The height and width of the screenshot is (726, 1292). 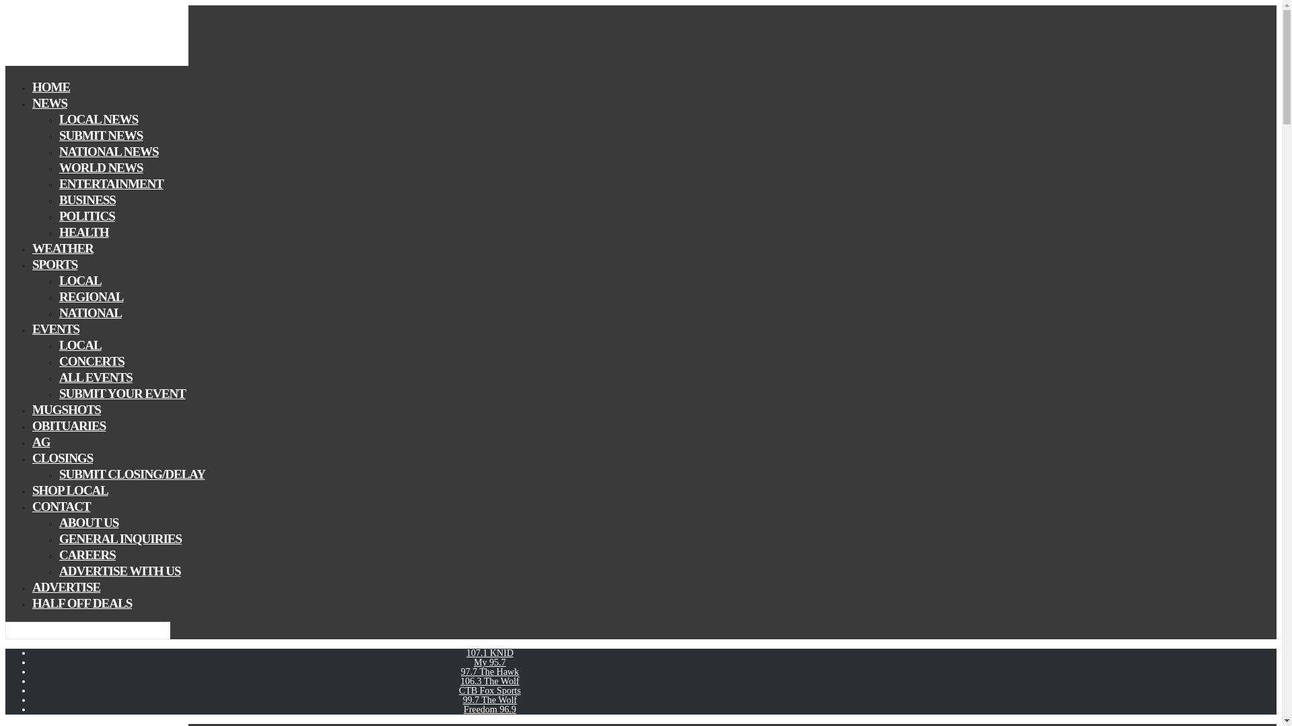 What do you see at coordinates (120, 571) in the screenshot?
I see `ADVERTISE WITH US` at bounding box center [120, 571].